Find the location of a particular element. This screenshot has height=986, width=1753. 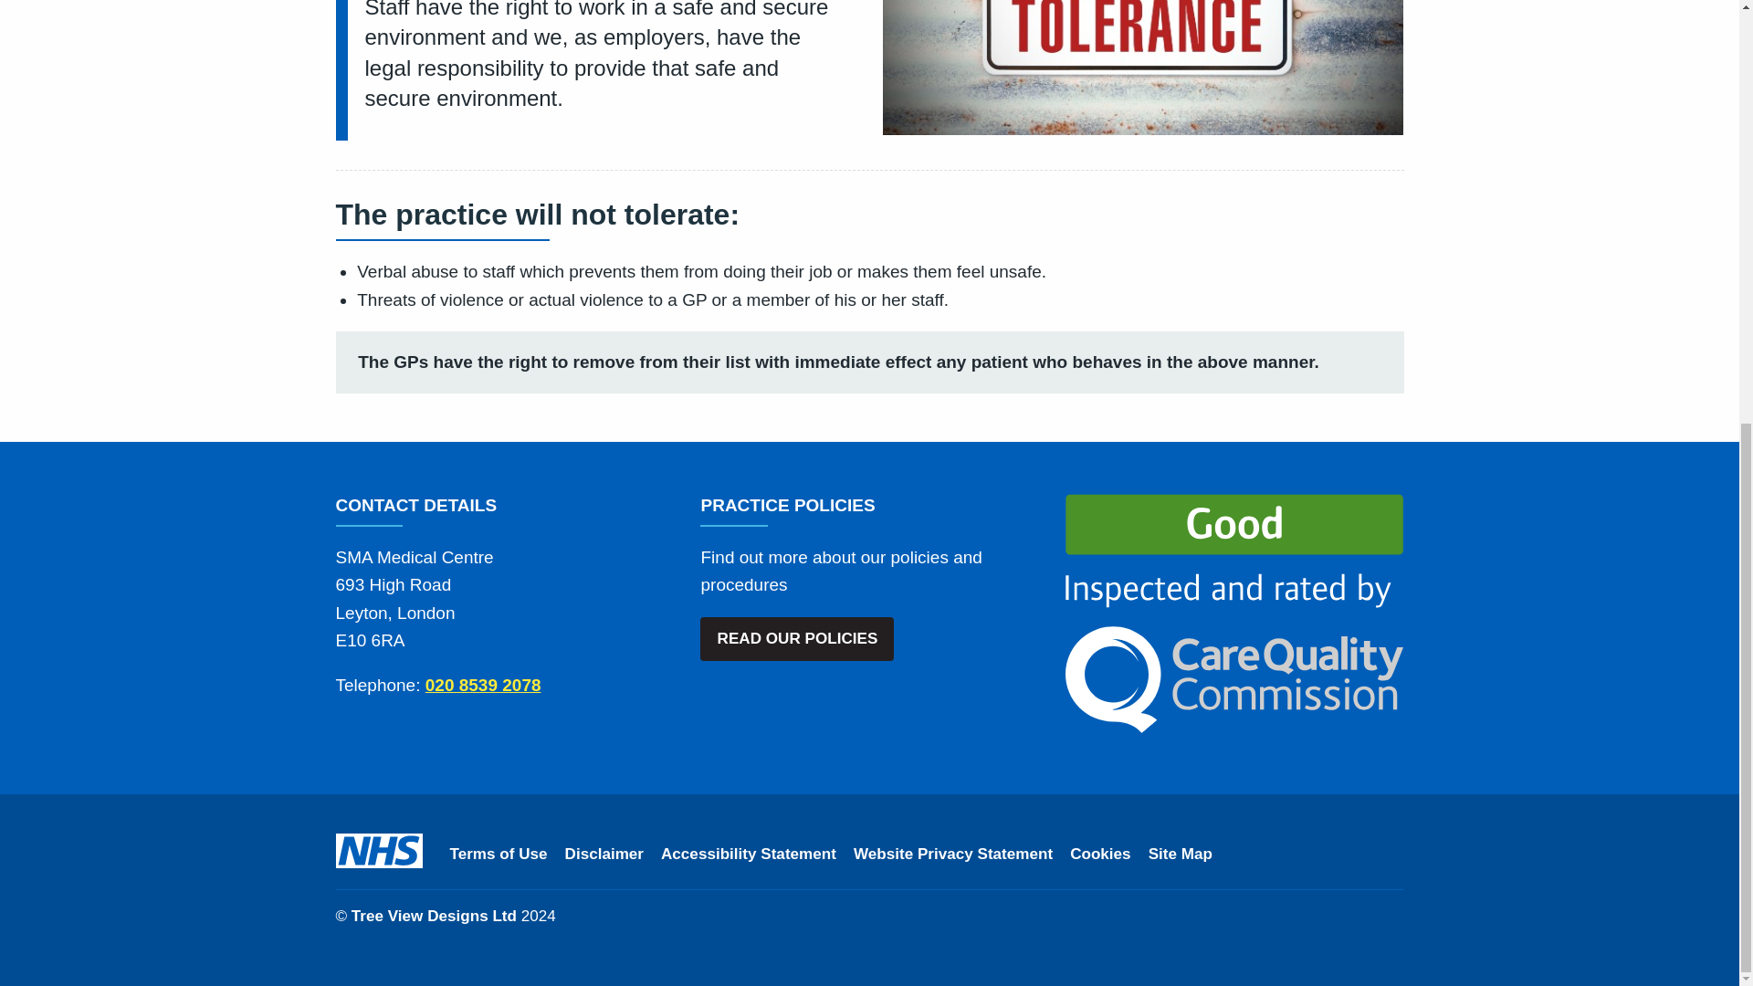

Terms of Use is located at coordinates (498, 855).